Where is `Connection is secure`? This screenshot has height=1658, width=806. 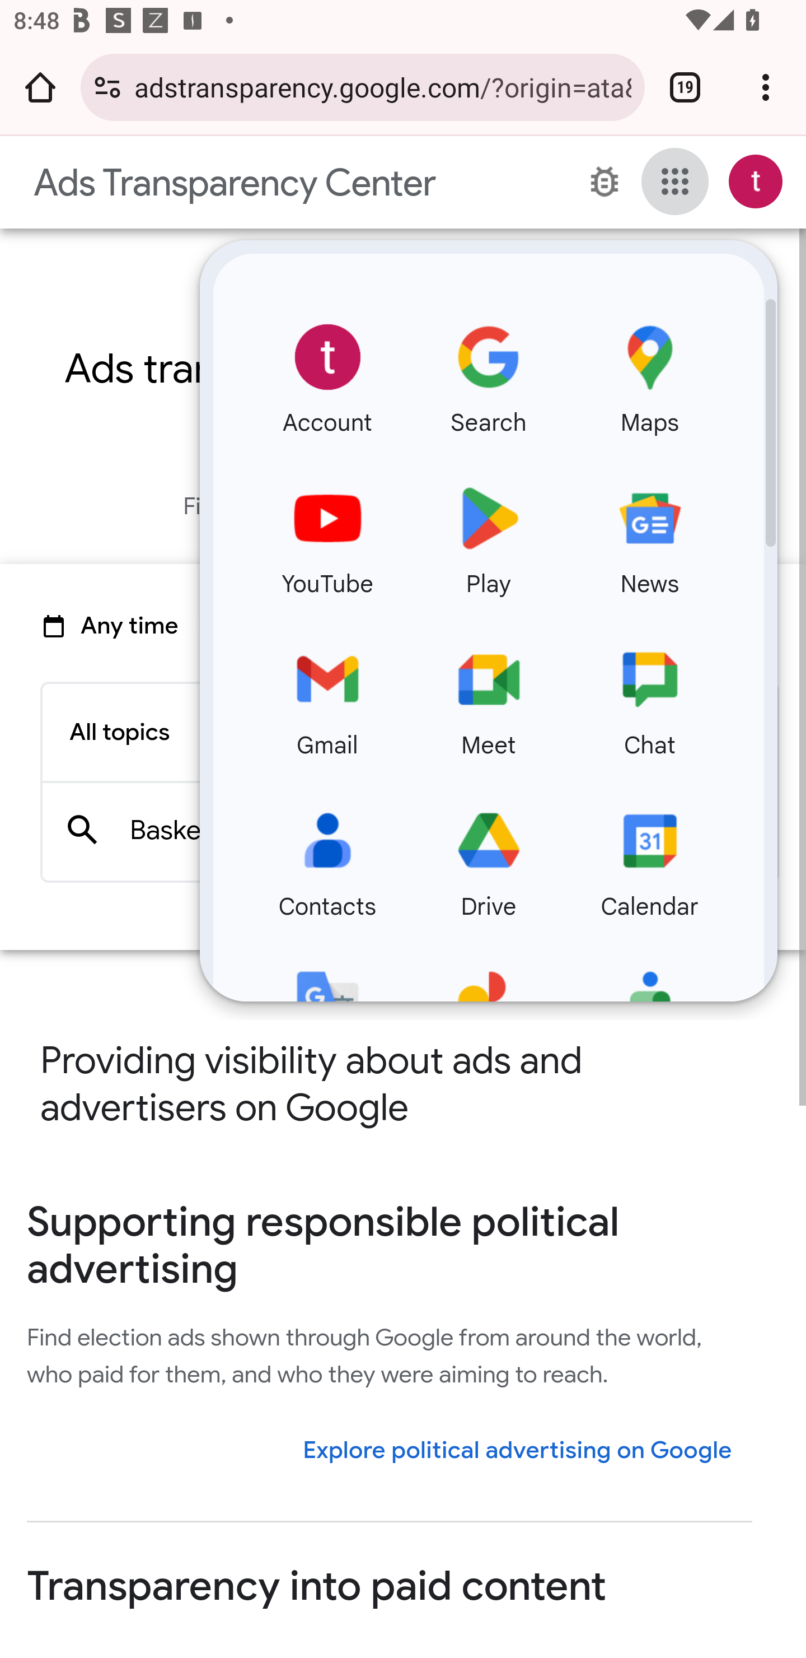
Connection is secure is located at coordinates (107, 87).